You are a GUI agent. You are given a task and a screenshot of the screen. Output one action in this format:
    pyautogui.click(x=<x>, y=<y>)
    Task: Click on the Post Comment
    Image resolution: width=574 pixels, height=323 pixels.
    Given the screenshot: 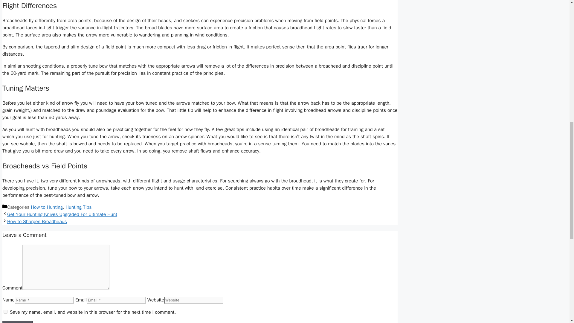 What is the action you would take?
    pyautogui.click(x=17, y=322)
    